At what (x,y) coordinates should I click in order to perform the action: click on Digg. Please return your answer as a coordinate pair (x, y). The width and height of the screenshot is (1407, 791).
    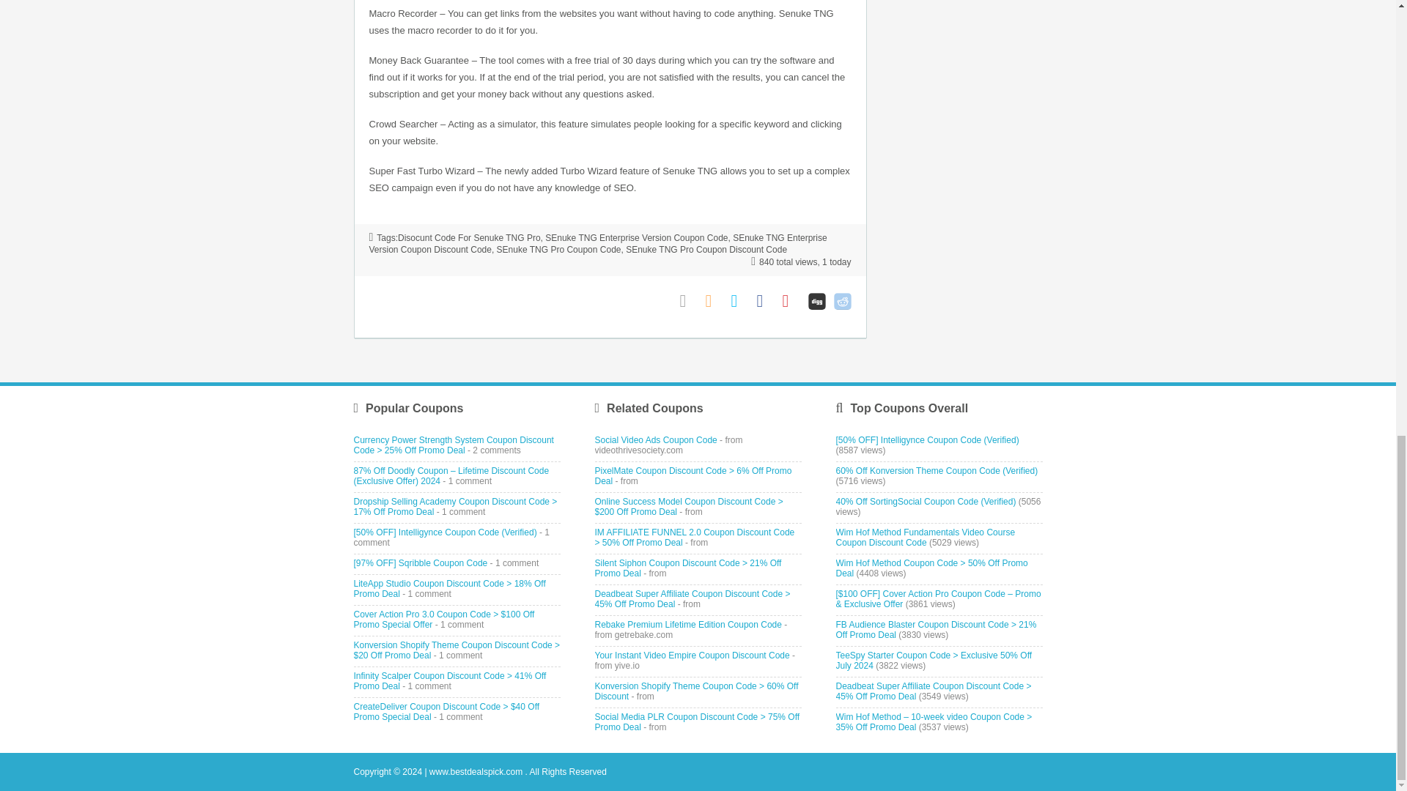
    Looking at the image, I should click on (816, 301).